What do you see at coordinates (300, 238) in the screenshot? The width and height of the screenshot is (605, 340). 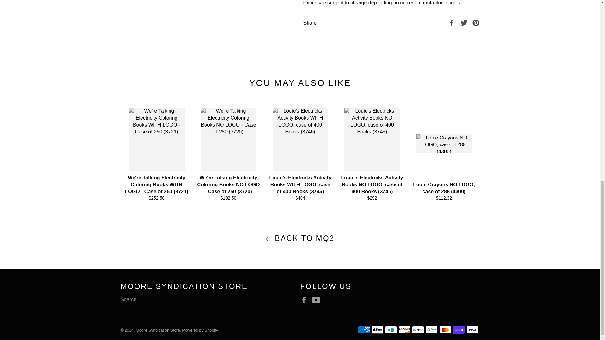 I see `BACK TO MQ2` at bounding box center [300, 238].